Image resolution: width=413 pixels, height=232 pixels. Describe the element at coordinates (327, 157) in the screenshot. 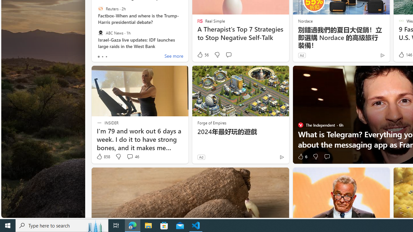

I see `Start the conversation` at that location.